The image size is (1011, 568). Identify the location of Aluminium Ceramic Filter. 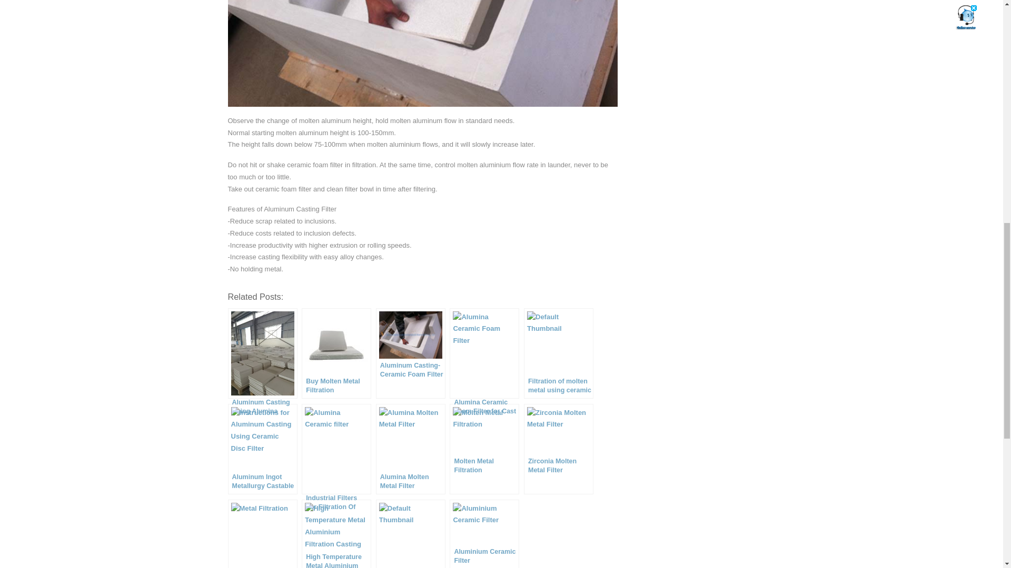
(484, 534).